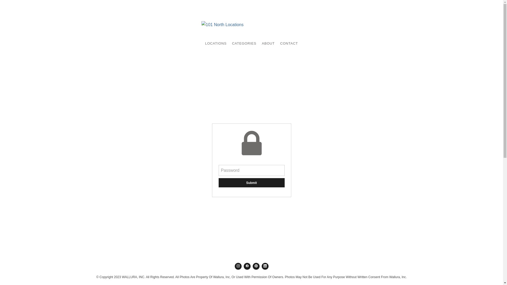 This screenshot has height=285, width=507. What do you see at coordinates (251, 25) in the screenshot?
I see `101 North Locations` at bounding box center [251, 25].